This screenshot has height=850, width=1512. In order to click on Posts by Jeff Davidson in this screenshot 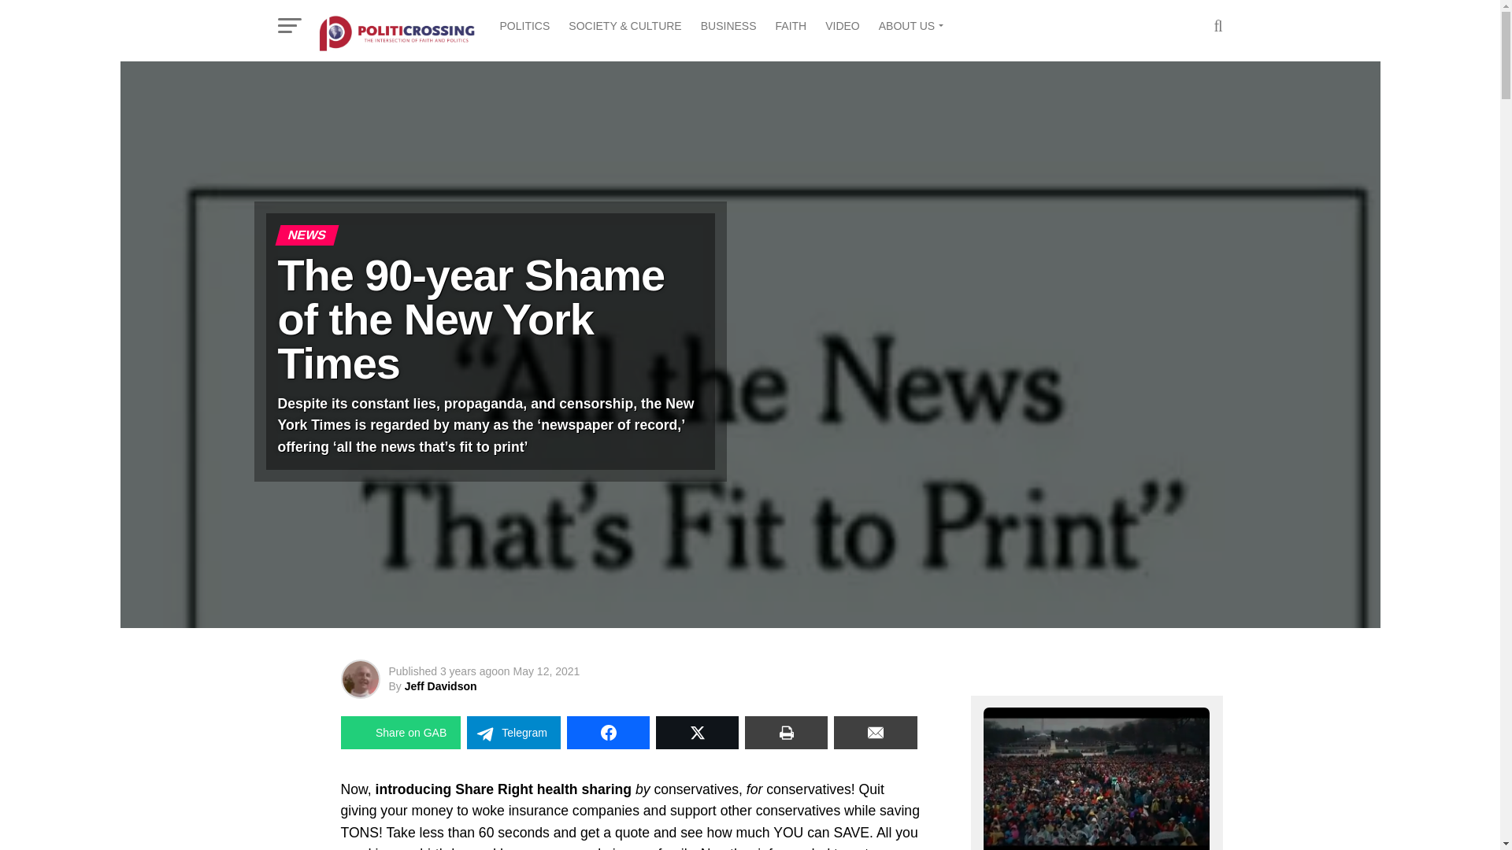, I will do `click(441, 686)`.